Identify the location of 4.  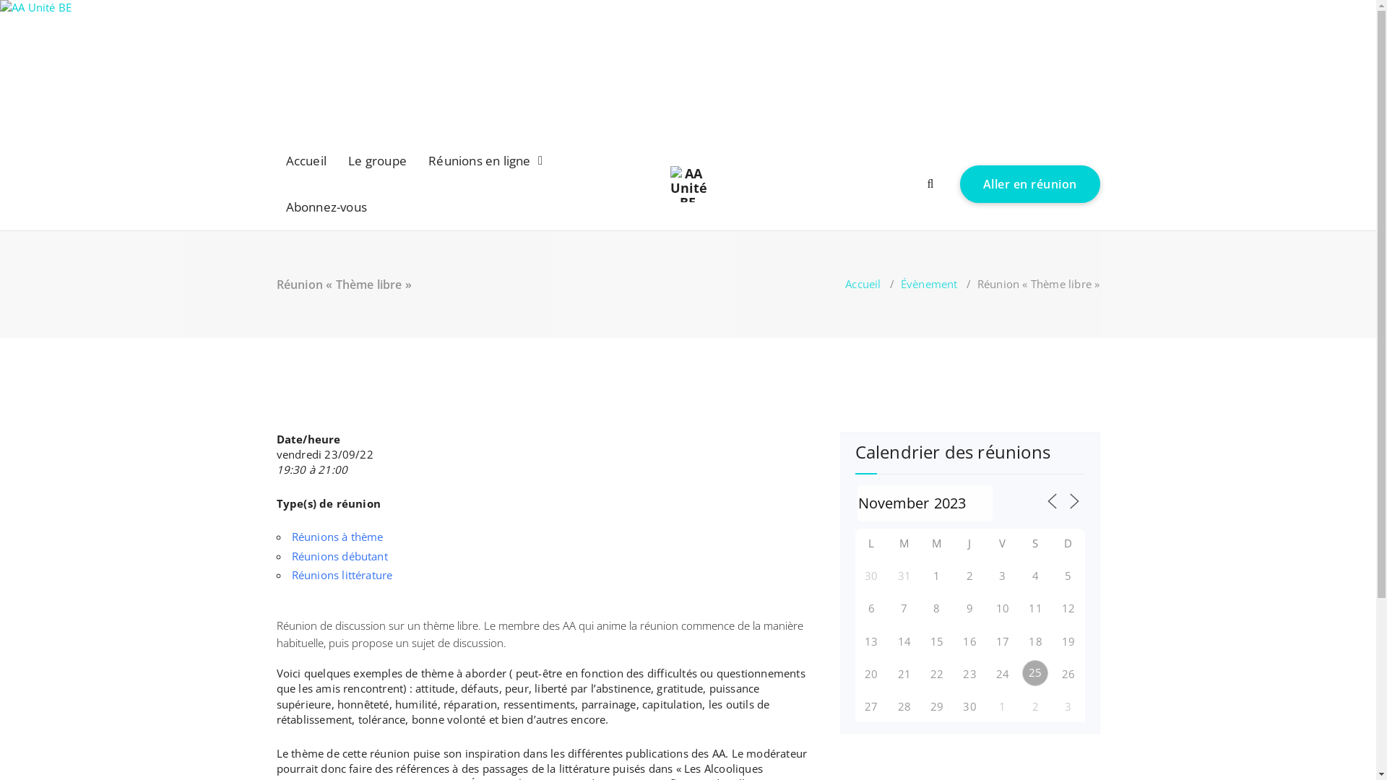
(1035, 575).